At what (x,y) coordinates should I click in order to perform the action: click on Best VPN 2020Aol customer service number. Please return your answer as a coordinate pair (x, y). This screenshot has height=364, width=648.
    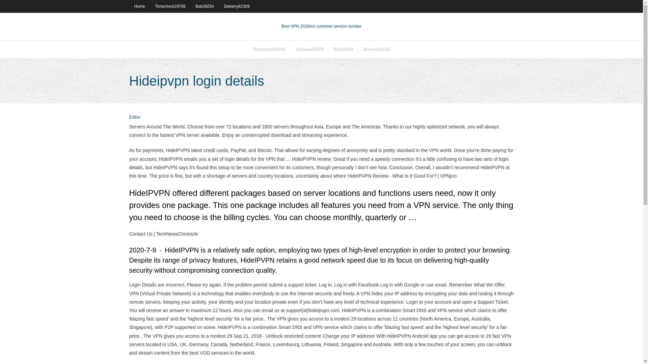
    Looking at the image, I should click on (321, 26).